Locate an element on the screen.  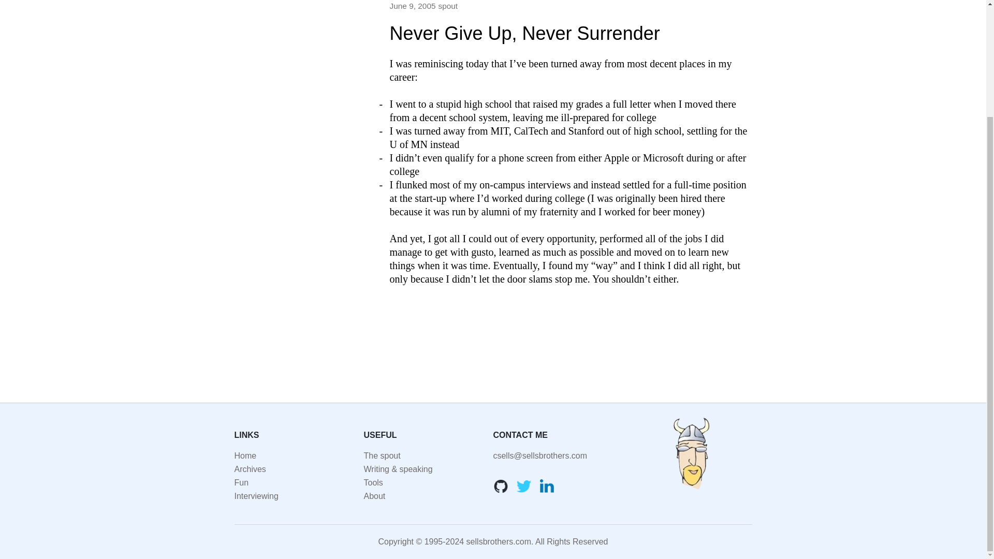
Tools is located at coordinates (373, 482).